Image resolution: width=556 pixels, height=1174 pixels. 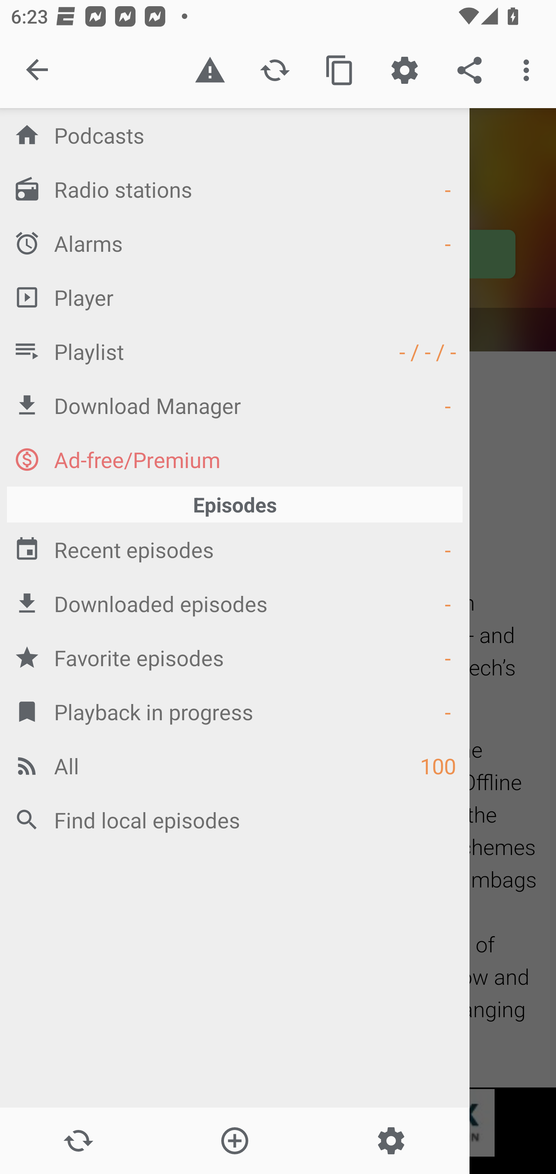 What do you see at coordinates (235, 657) in the screenshot?
I see `Favorite episodes  - ` at bounding box center [235, 657].